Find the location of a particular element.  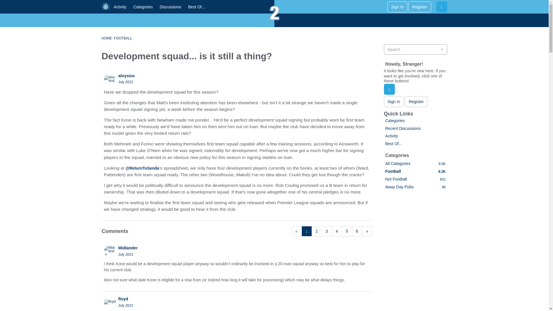

Activity is located at coordinates (120, 7).